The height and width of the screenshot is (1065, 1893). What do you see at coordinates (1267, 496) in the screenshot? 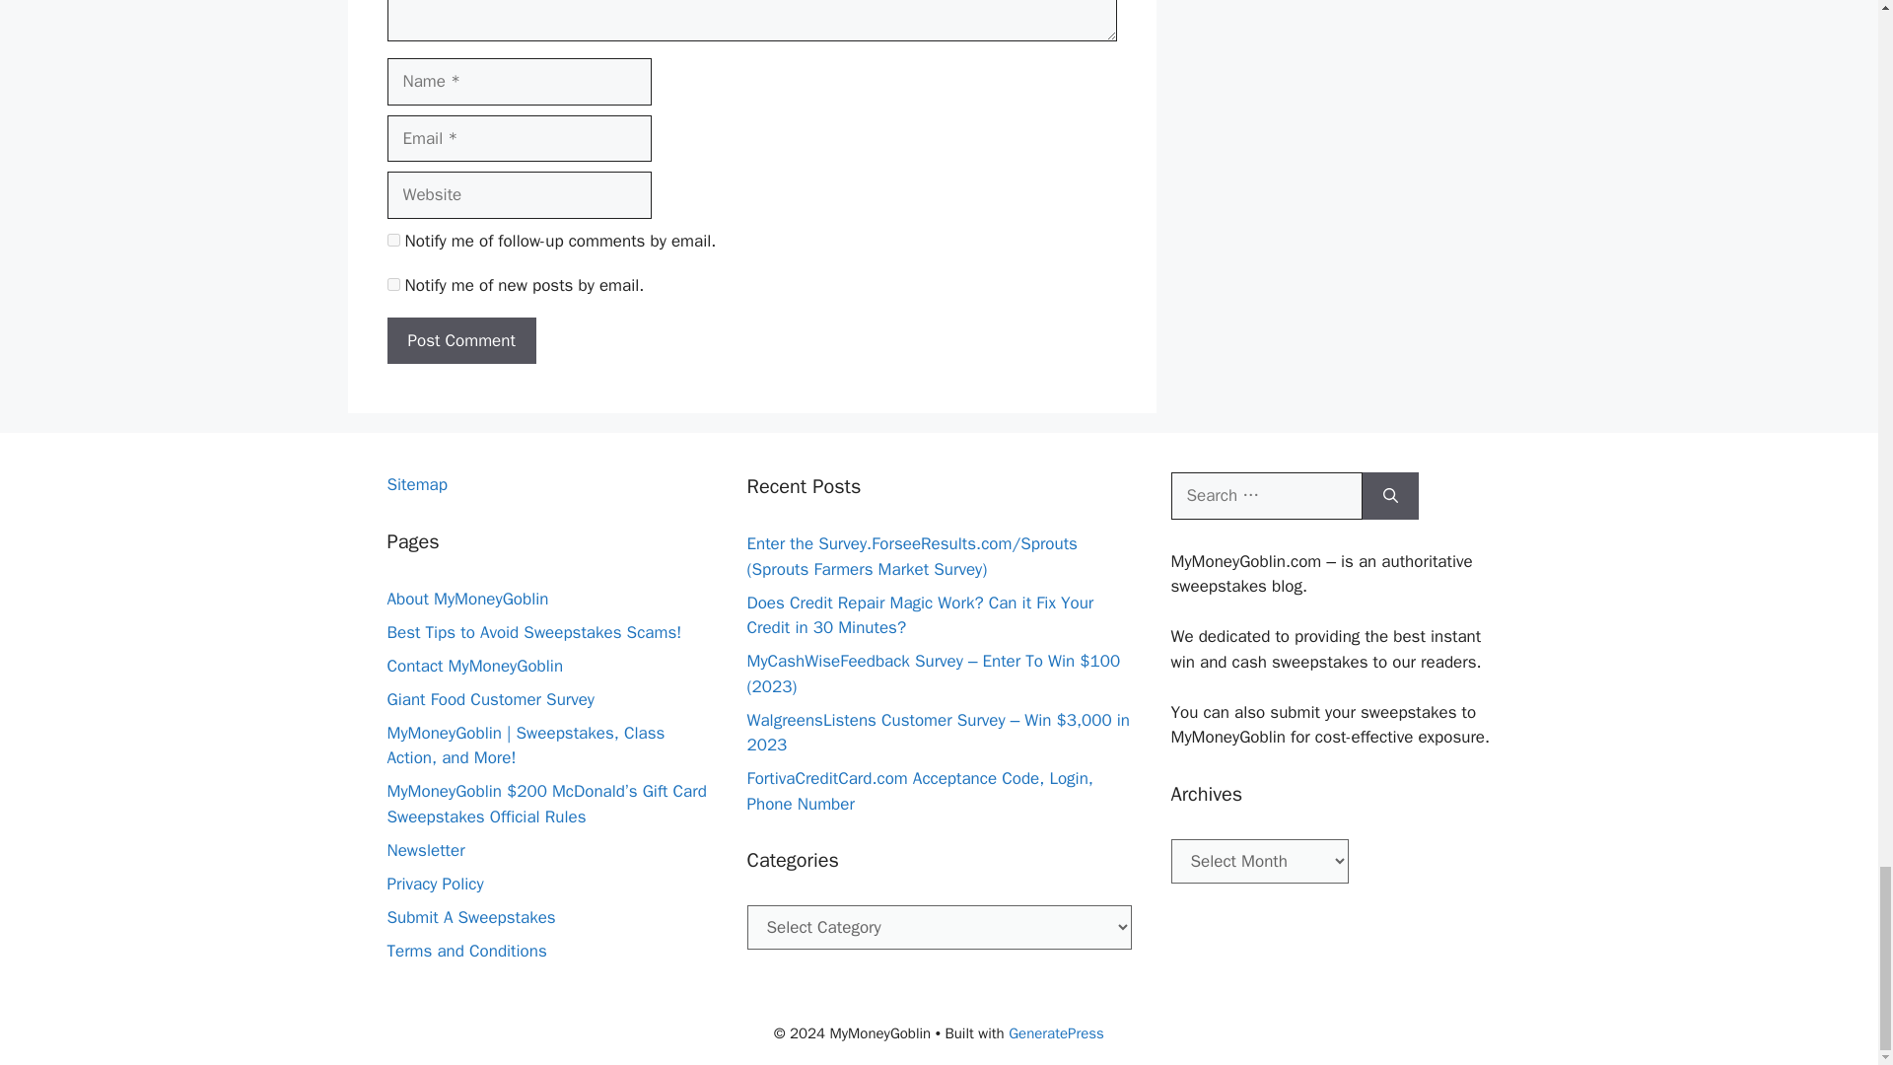
I see `Search for:` at bounding box center [1267, 496].